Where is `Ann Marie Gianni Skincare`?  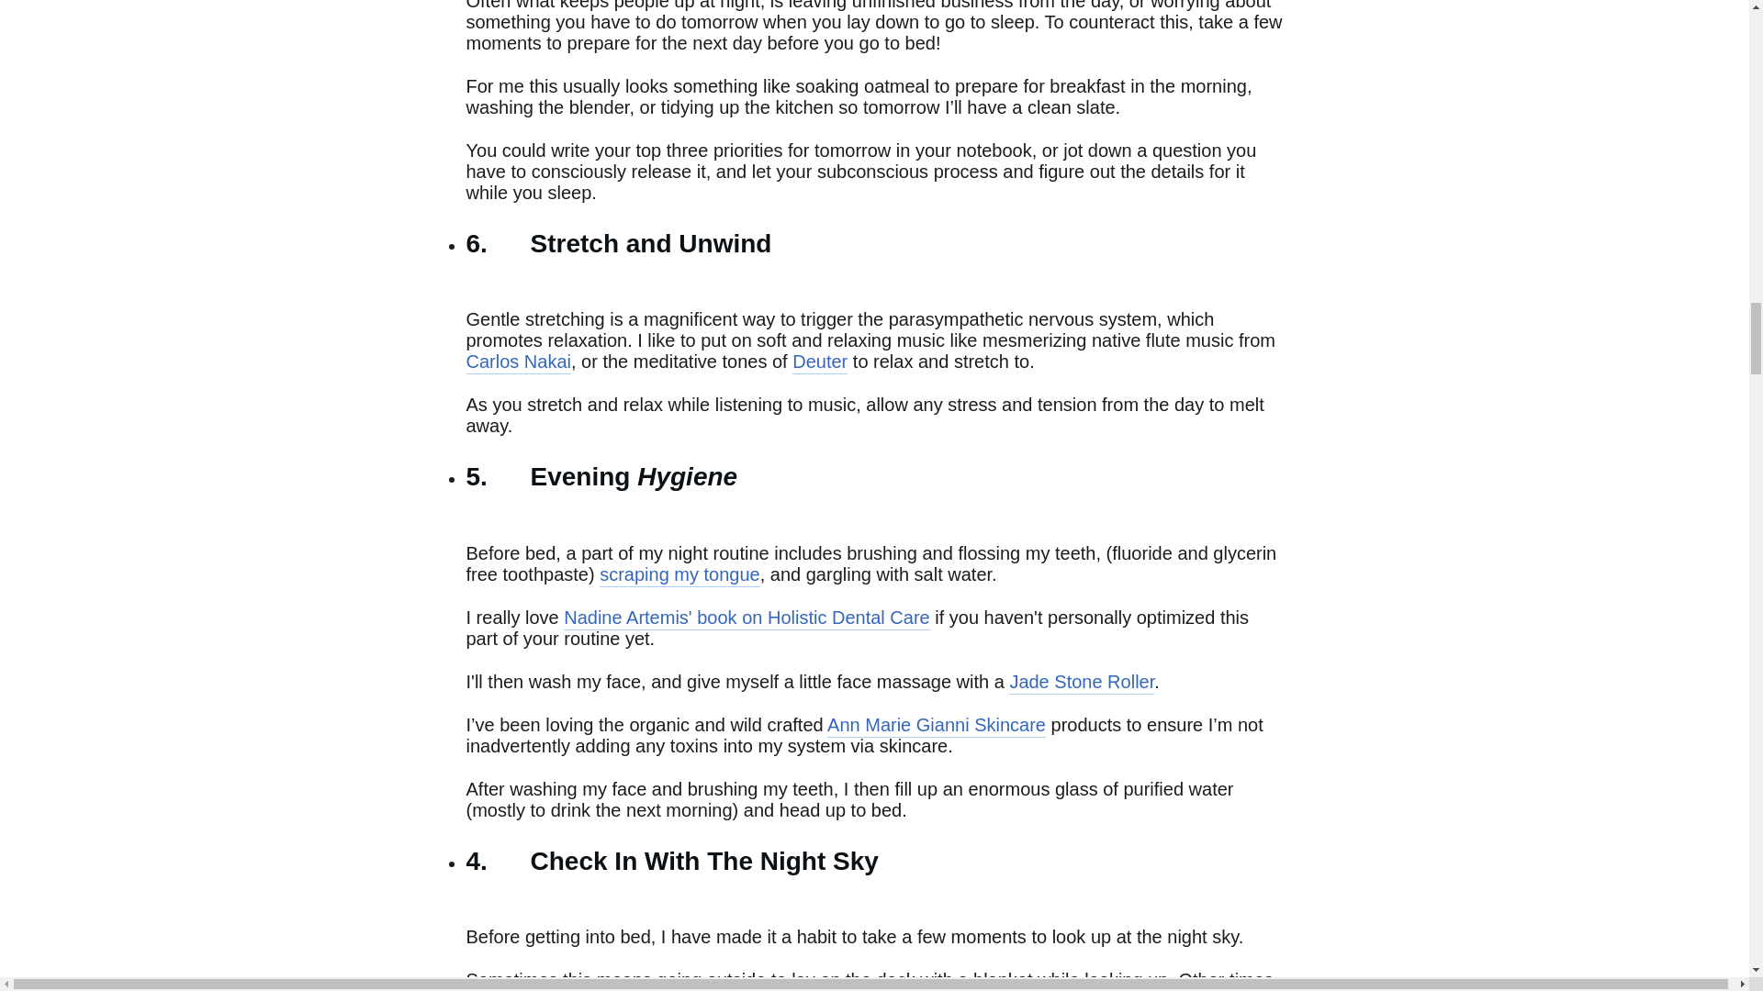
Ann Marie Gianni Skincare is located at coordinates (936, 725).